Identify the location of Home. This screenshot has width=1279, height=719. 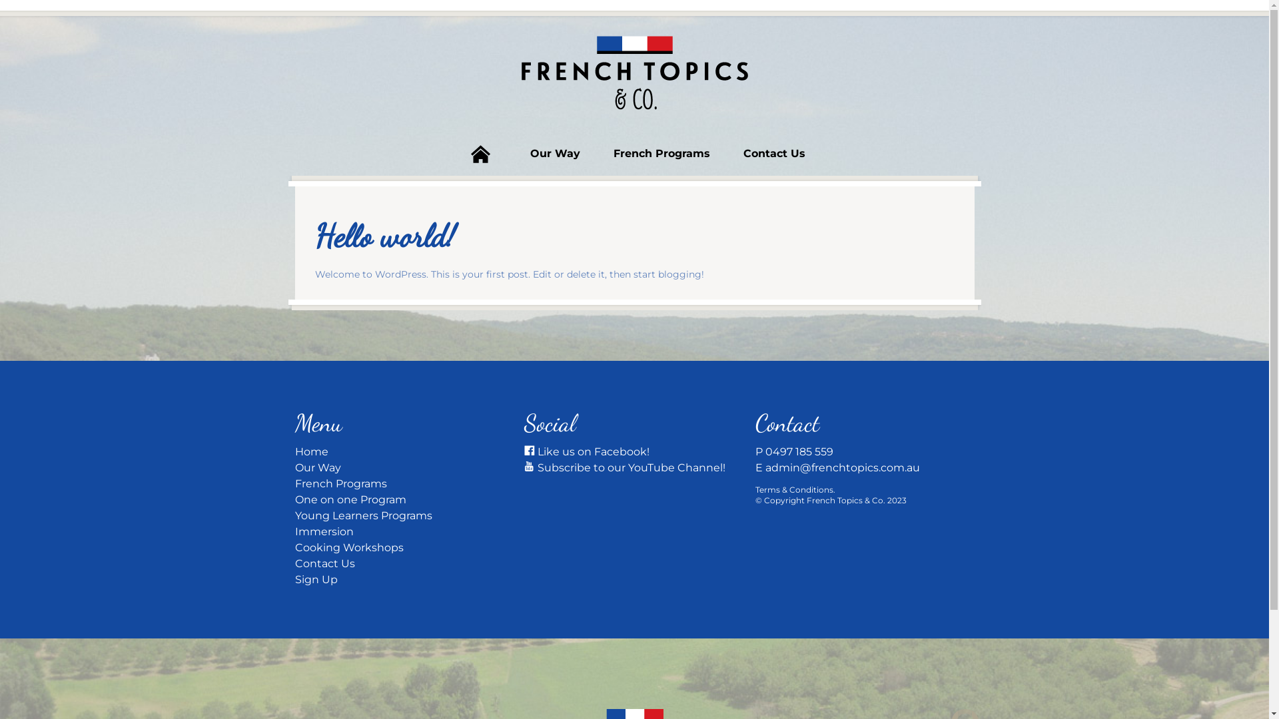
(480, 154).